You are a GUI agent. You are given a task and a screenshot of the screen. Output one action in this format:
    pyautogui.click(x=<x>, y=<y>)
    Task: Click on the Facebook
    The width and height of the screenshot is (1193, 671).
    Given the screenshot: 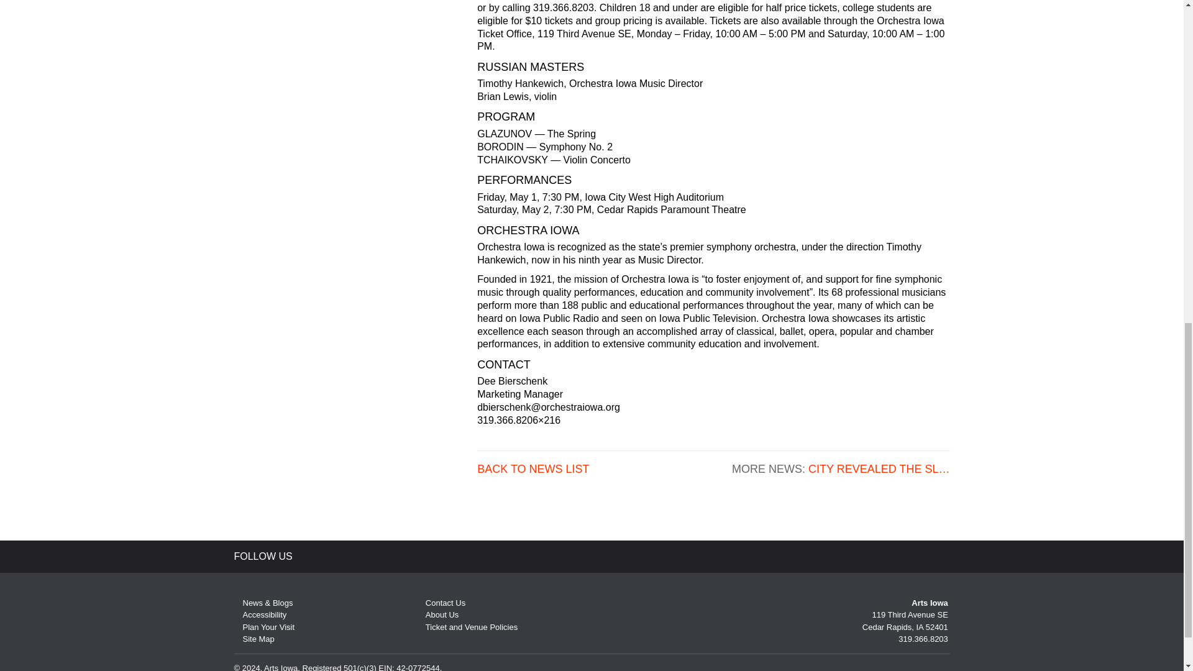 What is the action you would take?
    pyautogui.click(x=344, y=555)
    